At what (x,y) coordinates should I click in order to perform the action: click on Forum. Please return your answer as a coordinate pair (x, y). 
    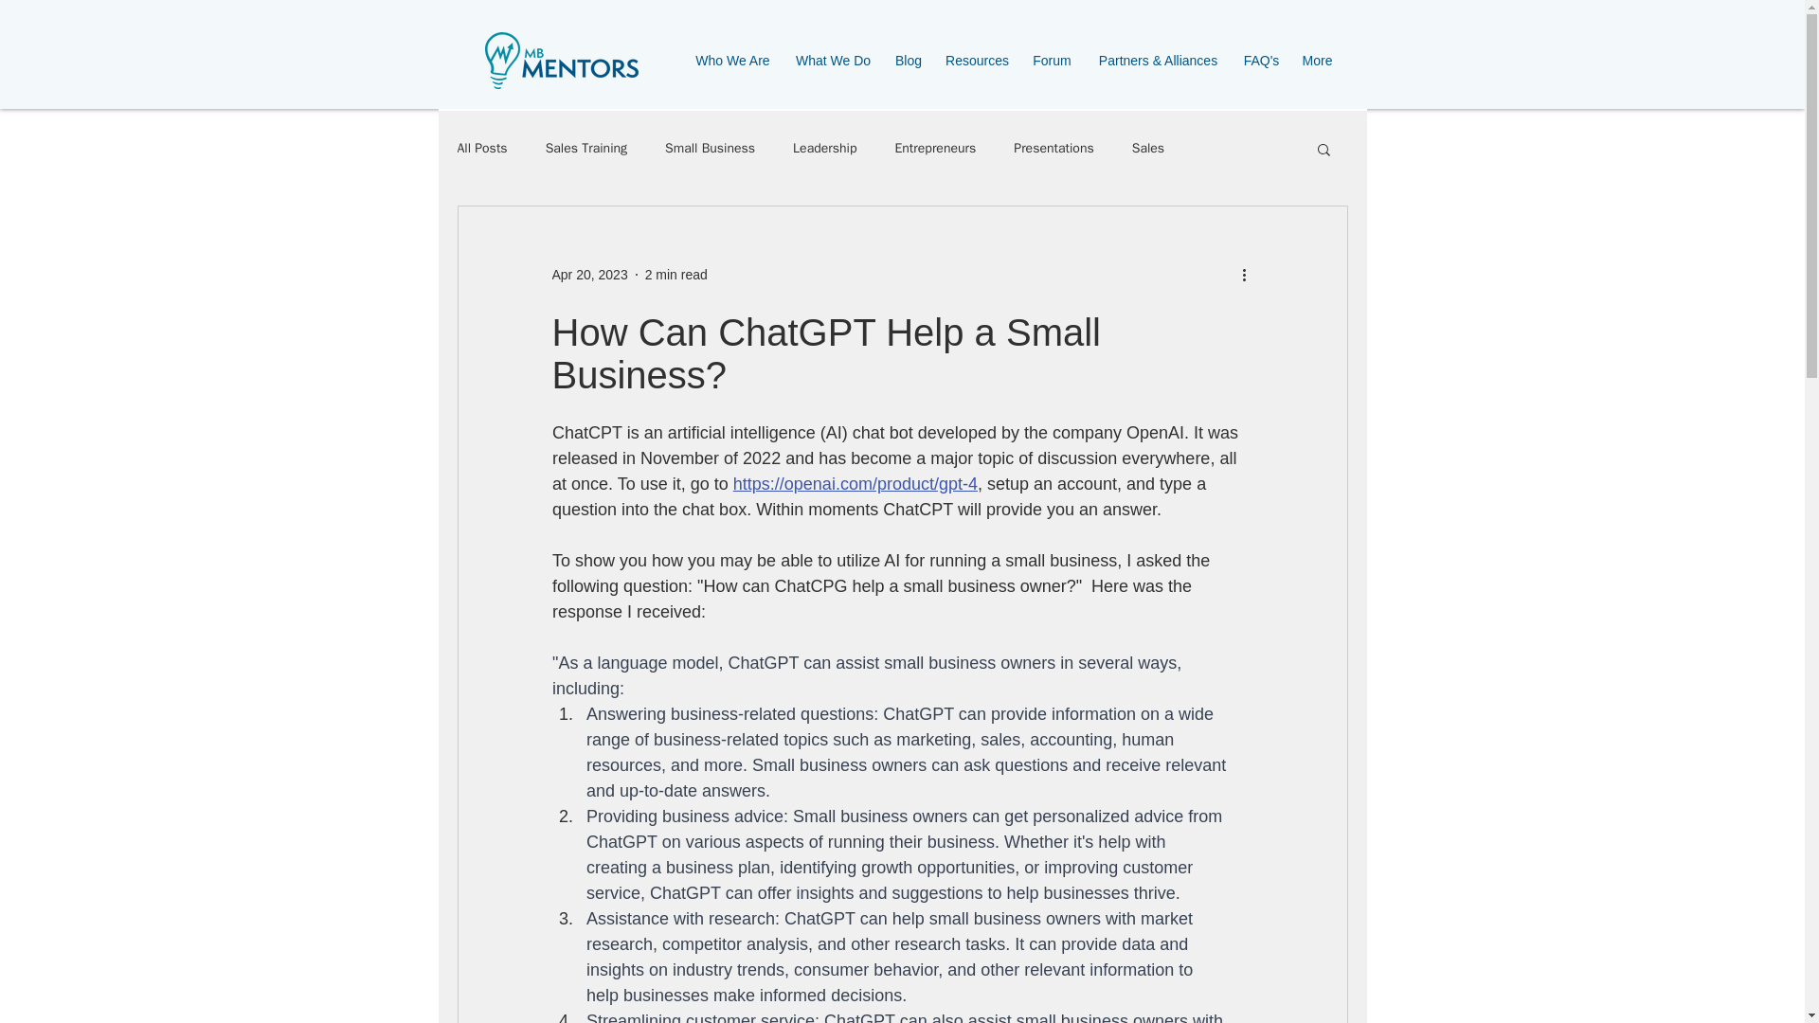
    Looking at the image, I should click on (1052, 61).